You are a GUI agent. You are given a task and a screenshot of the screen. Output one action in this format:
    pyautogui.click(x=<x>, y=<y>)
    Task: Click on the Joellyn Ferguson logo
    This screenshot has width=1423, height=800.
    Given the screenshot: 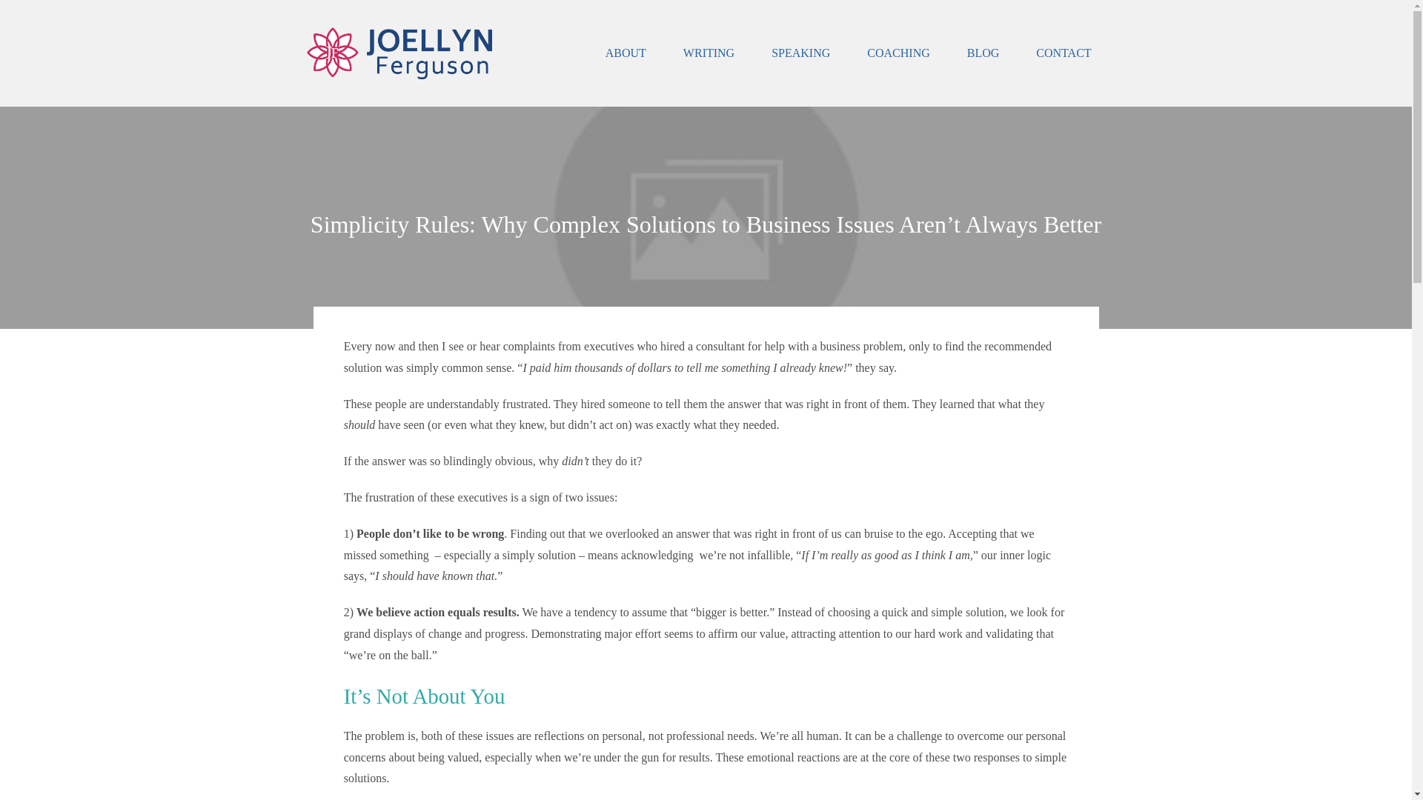 What is the action you would take?
    pyautogui.click(x=399, y=53)
    